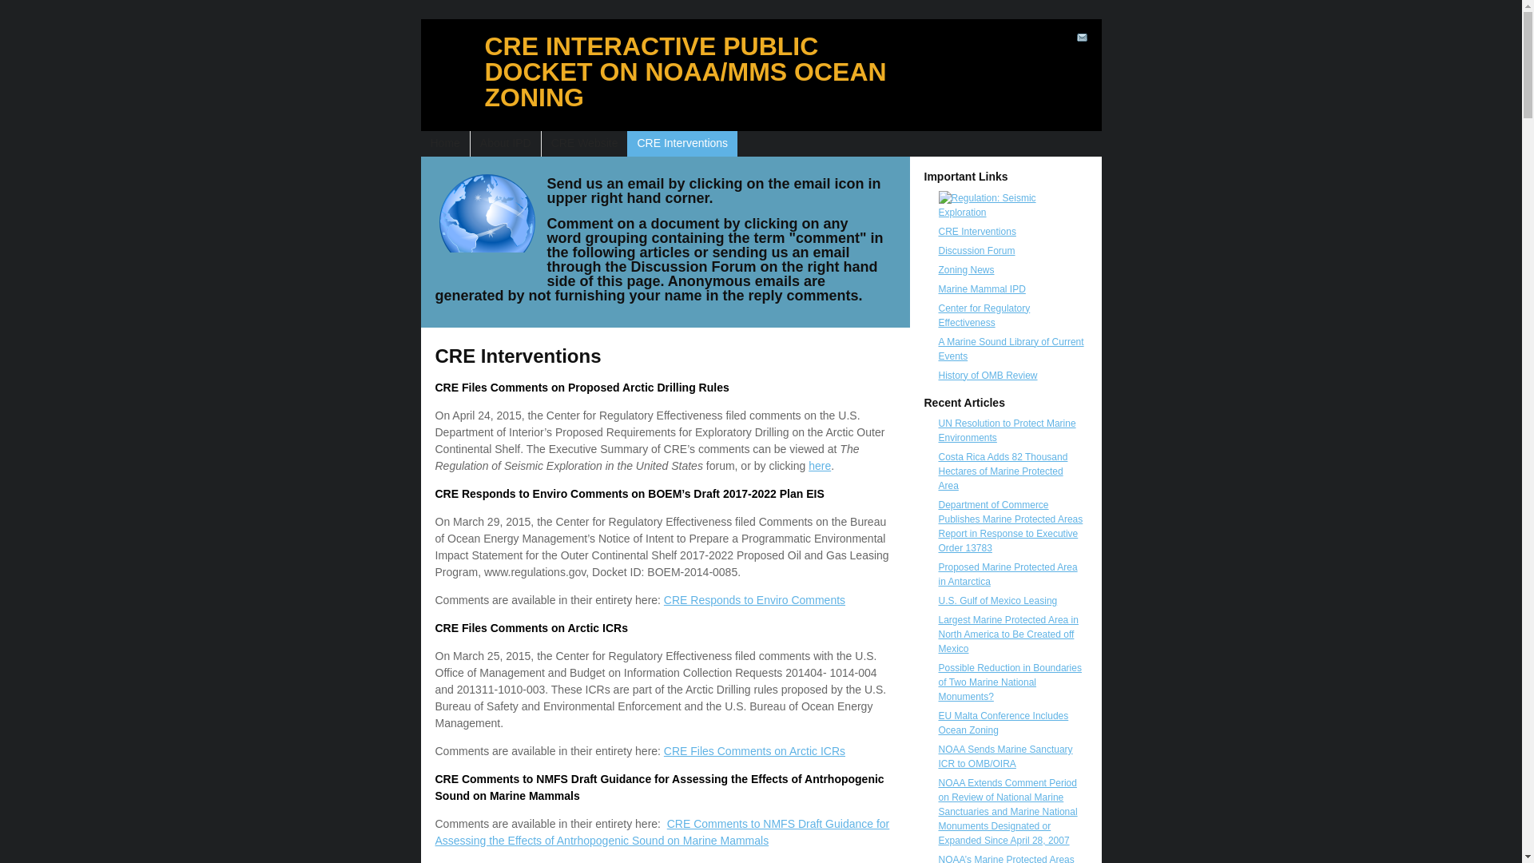 This screenshot has width=1534, height=863. I want to click on CRE Website, so click(584, 142).